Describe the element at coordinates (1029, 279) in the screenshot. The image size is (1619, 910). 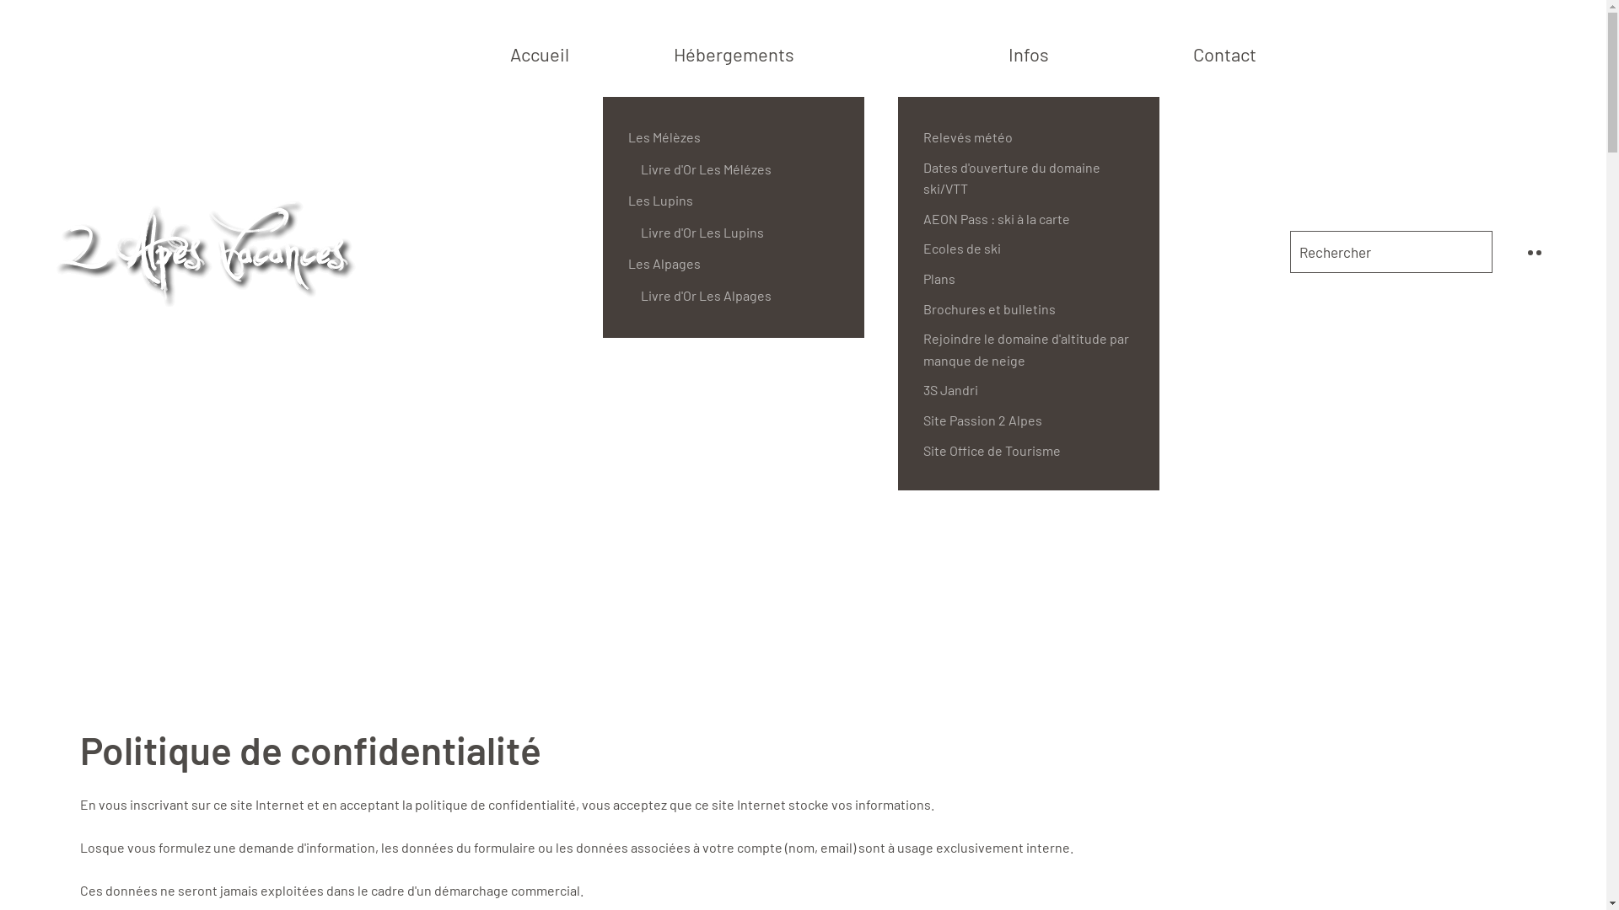
I see `Plans` at that location.